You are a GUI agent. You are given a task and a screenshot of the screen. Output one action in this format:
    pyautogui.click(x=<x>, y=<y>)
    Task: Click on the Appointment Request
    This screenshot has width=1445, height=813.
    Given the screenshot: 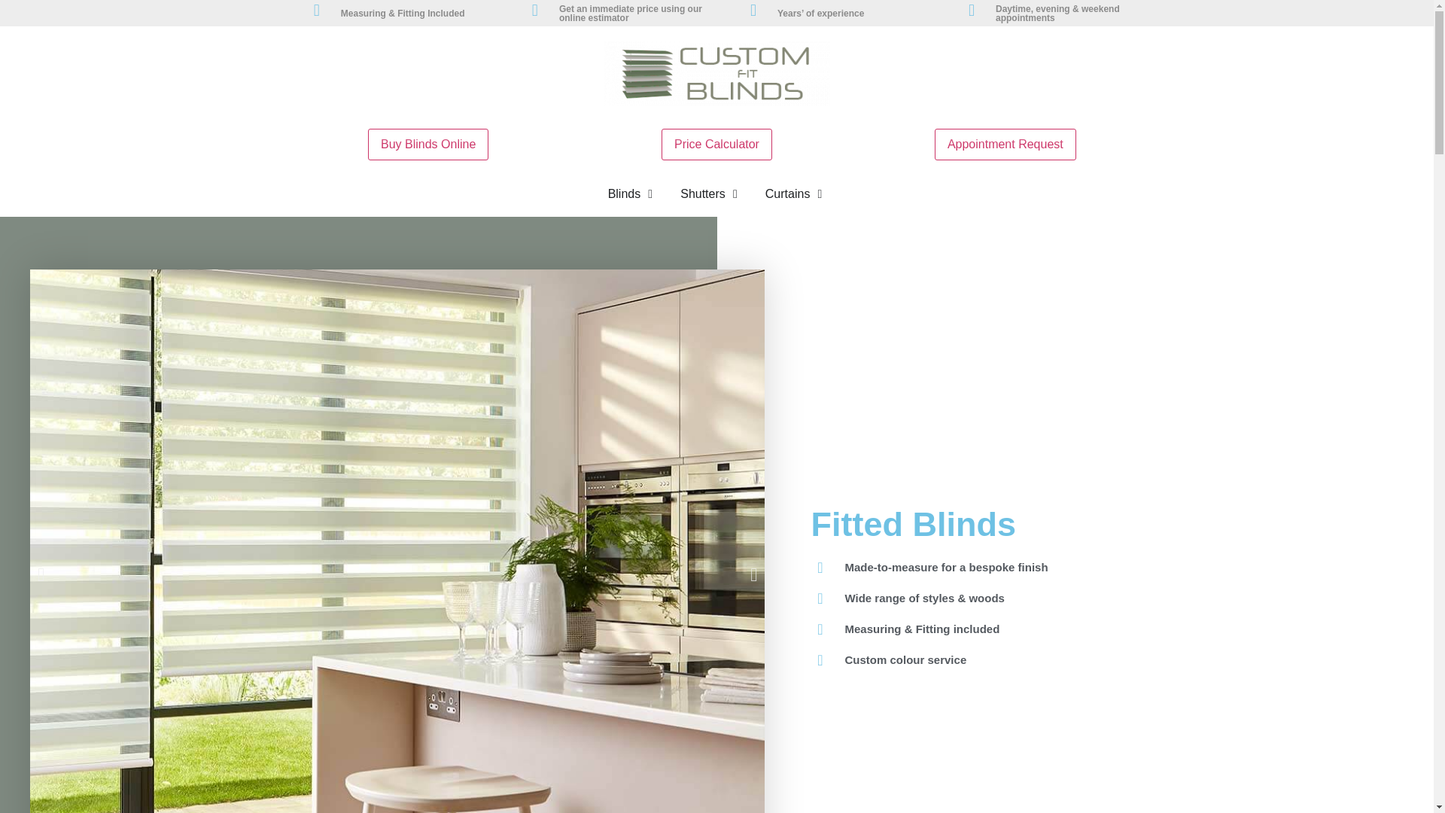 What is the action you would take?
    pyautogui.click(x=1005, y=144)
    